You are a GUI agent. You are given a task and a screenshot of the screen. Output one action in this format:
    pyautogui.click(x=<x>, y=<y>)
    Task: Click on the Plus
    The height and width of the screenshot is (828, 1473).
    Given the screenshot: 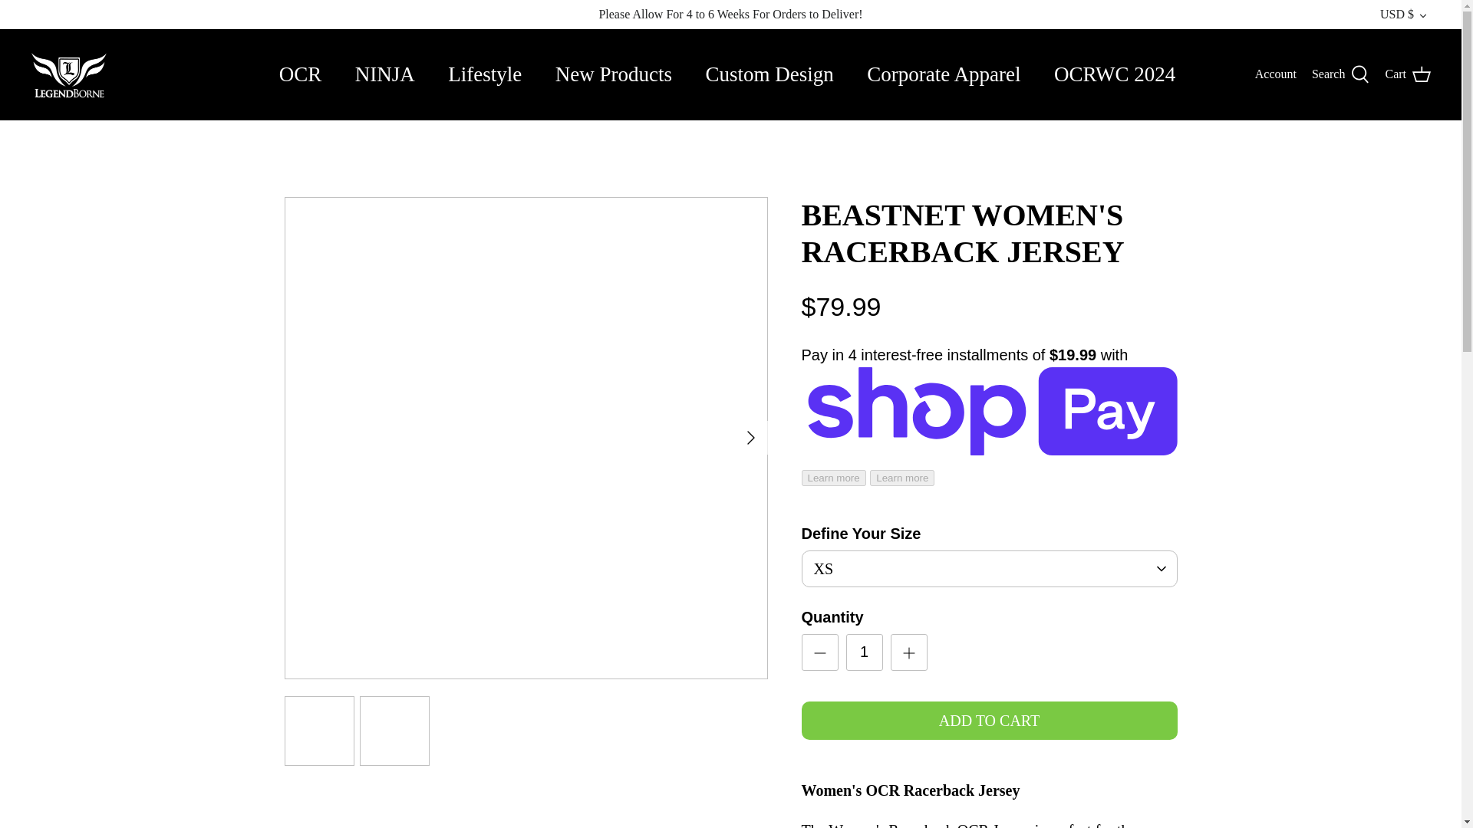 What is the action you would take?
    pyautogui.click(x=908, y=653)
    